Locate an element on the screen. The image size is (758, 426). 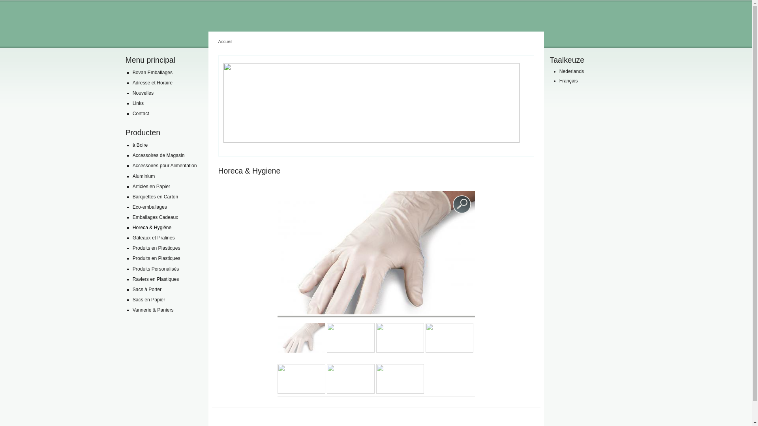
Links is located at coordinates (166, 103).